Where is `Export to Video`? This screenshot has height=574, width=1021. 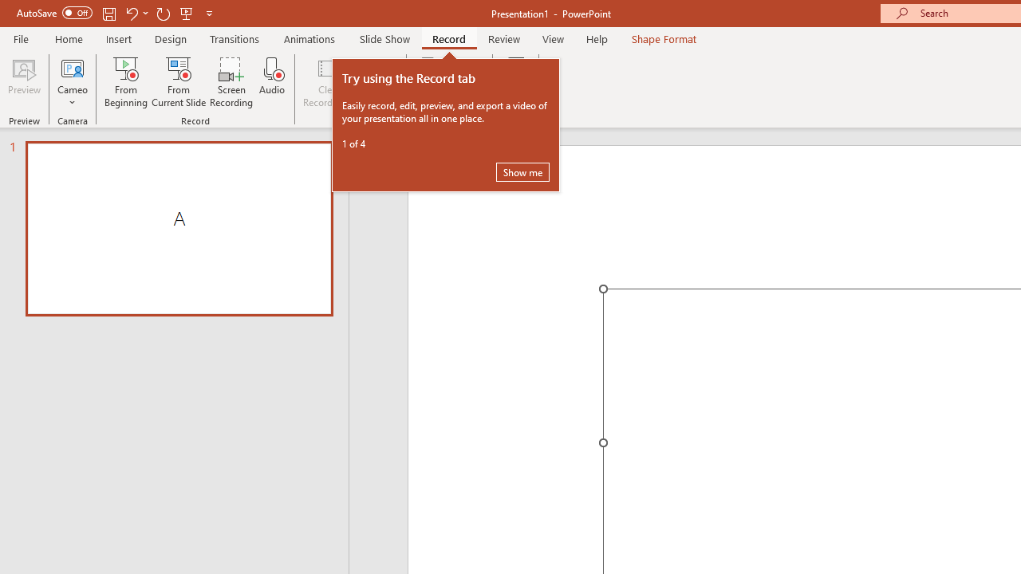
Export to Video is located at coordinates (467, 81).